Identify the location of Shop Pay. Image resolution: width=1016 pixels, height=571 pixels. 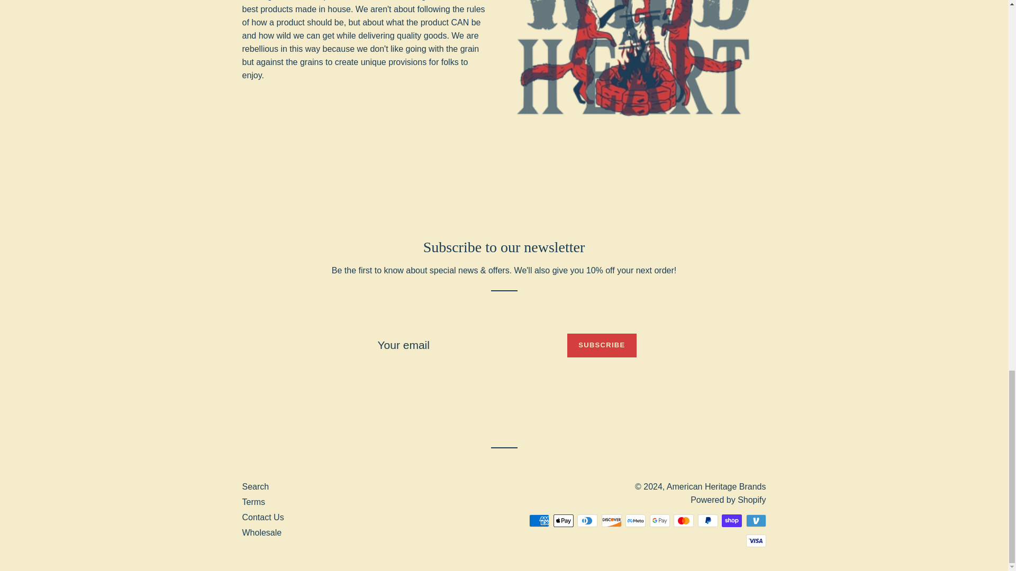
(731, 520).